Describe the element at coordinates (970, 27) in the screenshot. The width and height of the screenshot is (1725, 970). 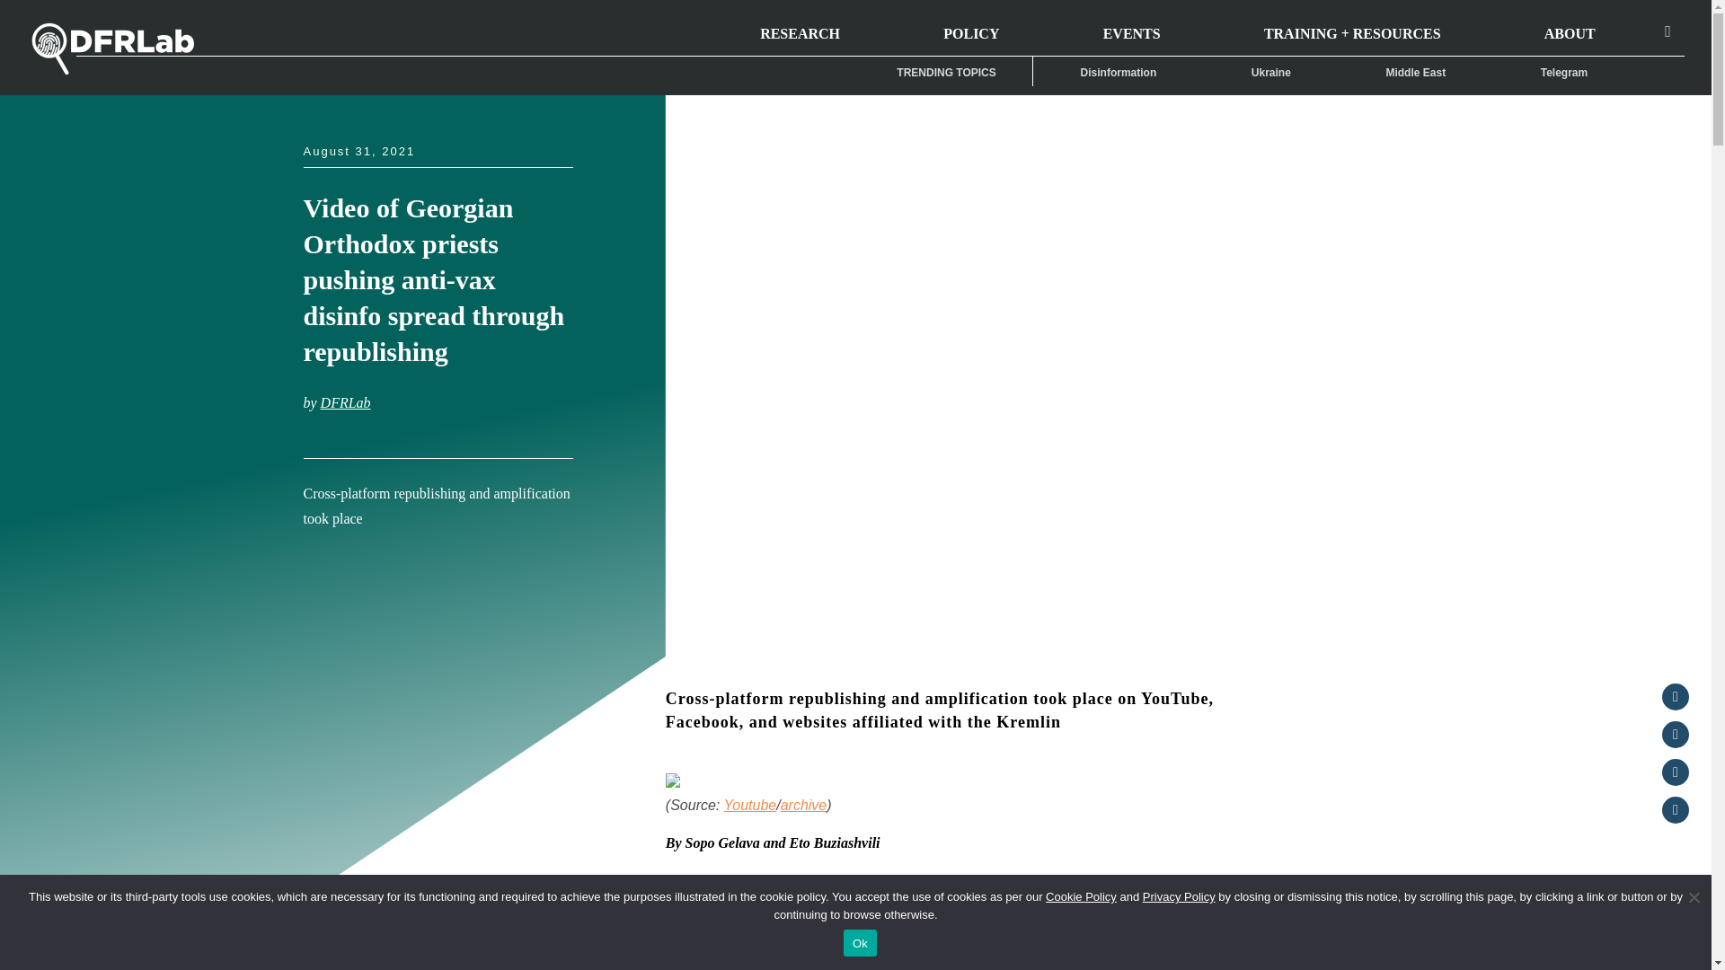
I see `POLICY` at that location.